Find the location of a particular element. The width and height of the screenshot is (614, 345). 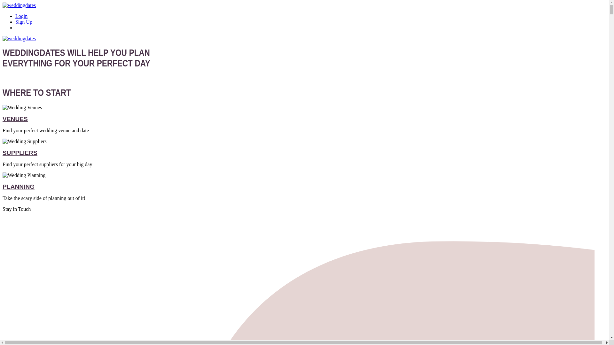

SUPPLIERS is located at coordinates (20, 153).